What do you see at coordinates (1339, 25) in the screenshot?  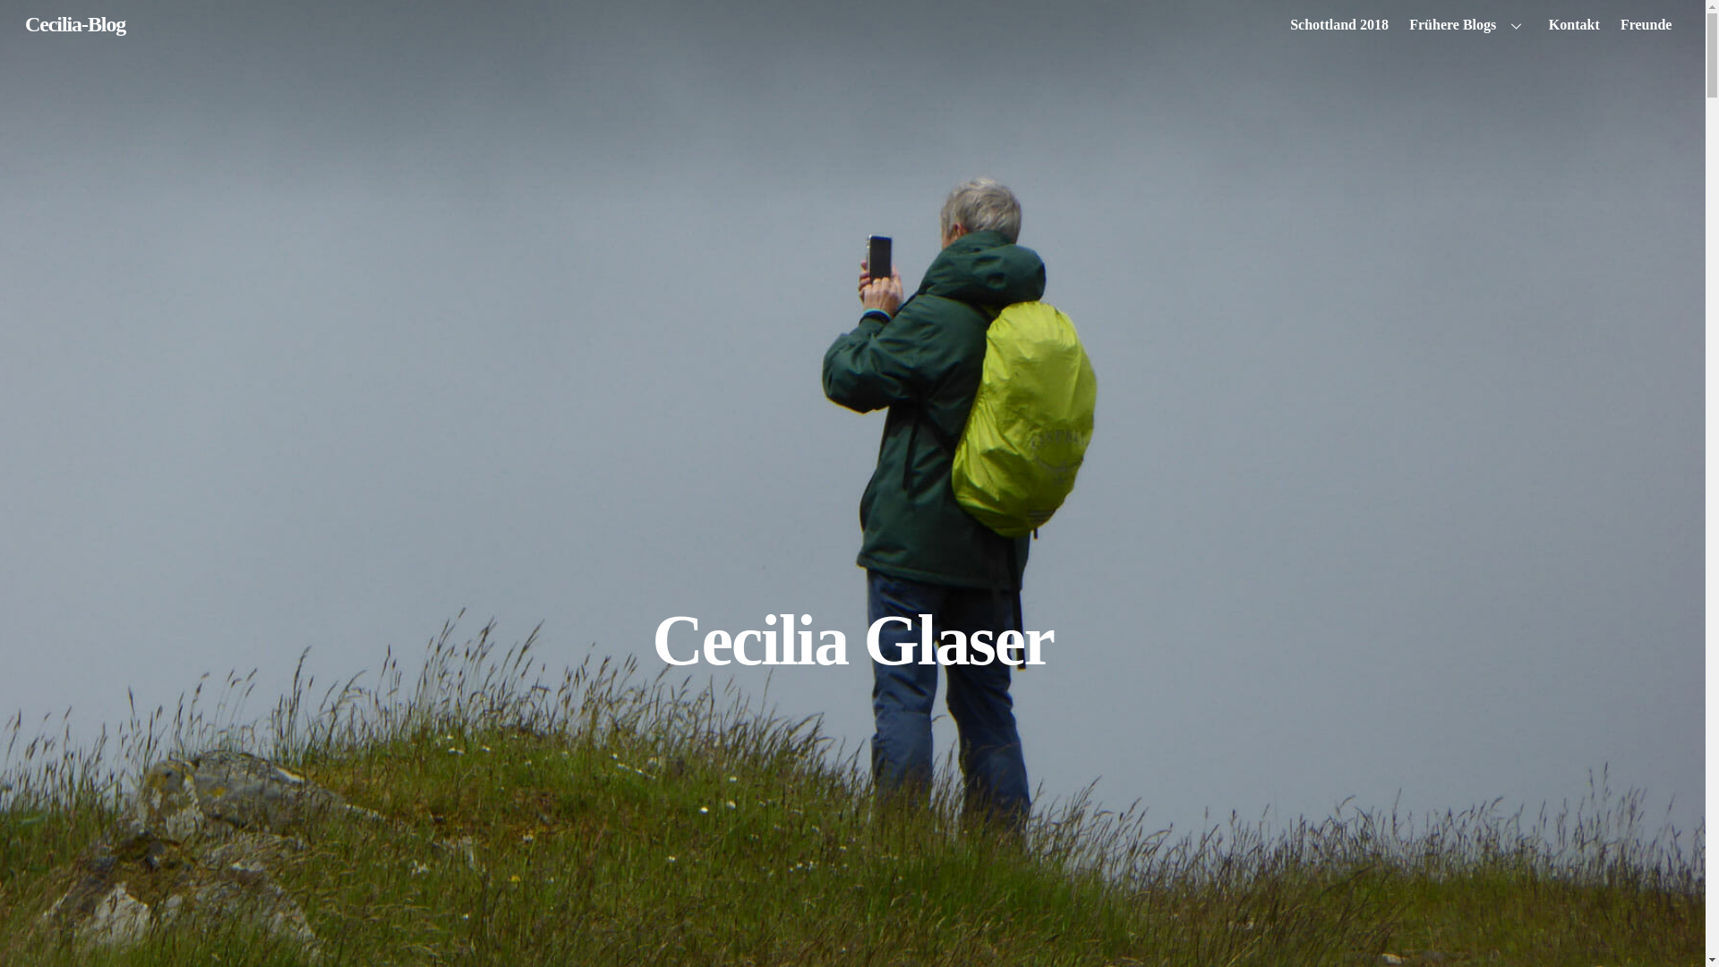 I see `Schottland 2018` at bounding box center [1339, 25].